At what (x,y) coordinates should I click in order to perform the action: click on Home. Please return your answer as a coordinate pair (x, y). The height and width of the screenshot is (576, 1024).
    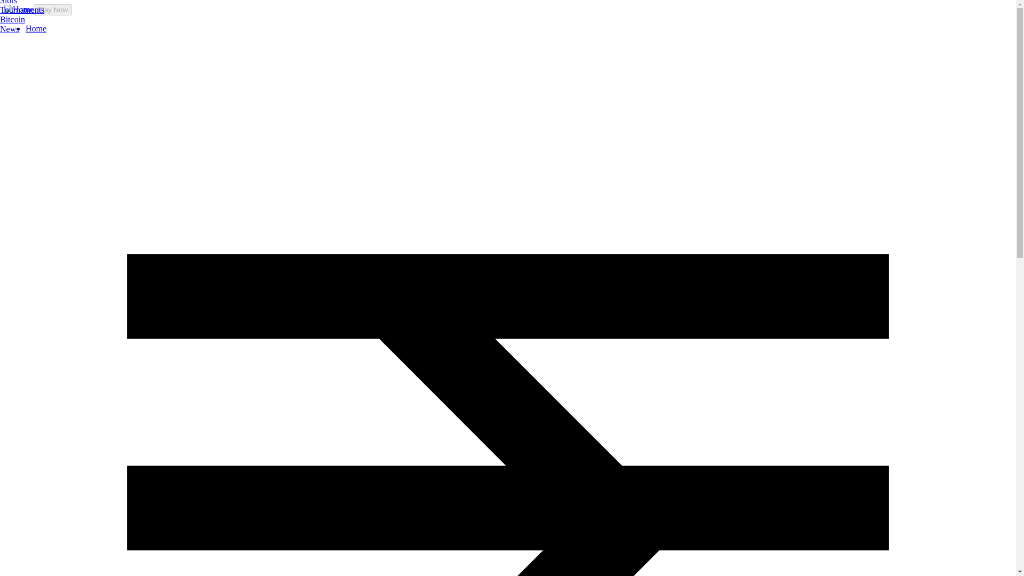
    Looking at the image, I should click on (36, 28).